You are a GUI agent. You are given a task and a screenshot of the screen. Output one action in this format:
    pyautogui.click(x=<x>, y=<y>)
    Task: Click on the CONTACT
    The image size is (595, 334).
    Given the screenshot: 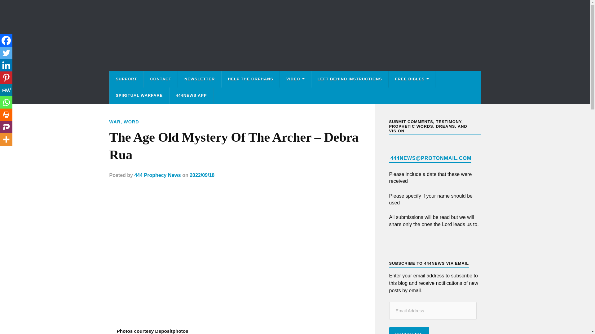 What is the action you would take?
    pyautogui.click(x=161, y=79)
    